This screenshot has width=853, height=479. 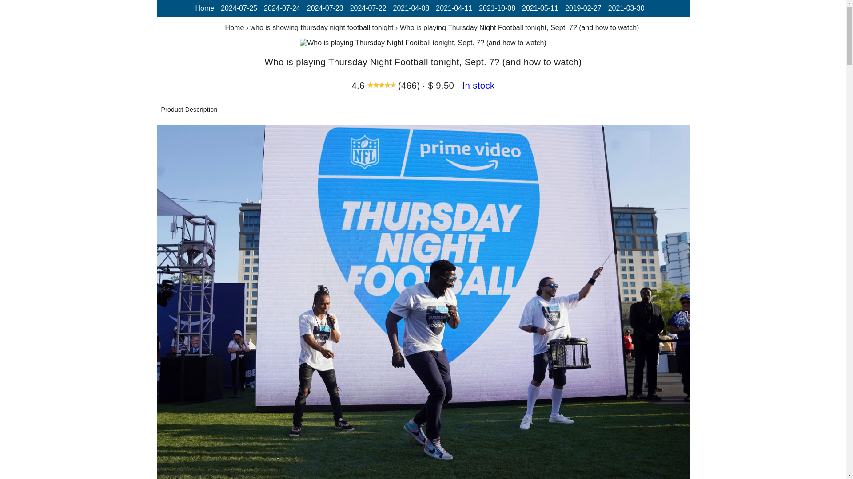 I want to click on 2021-04-11, so click(x=454, y=8).